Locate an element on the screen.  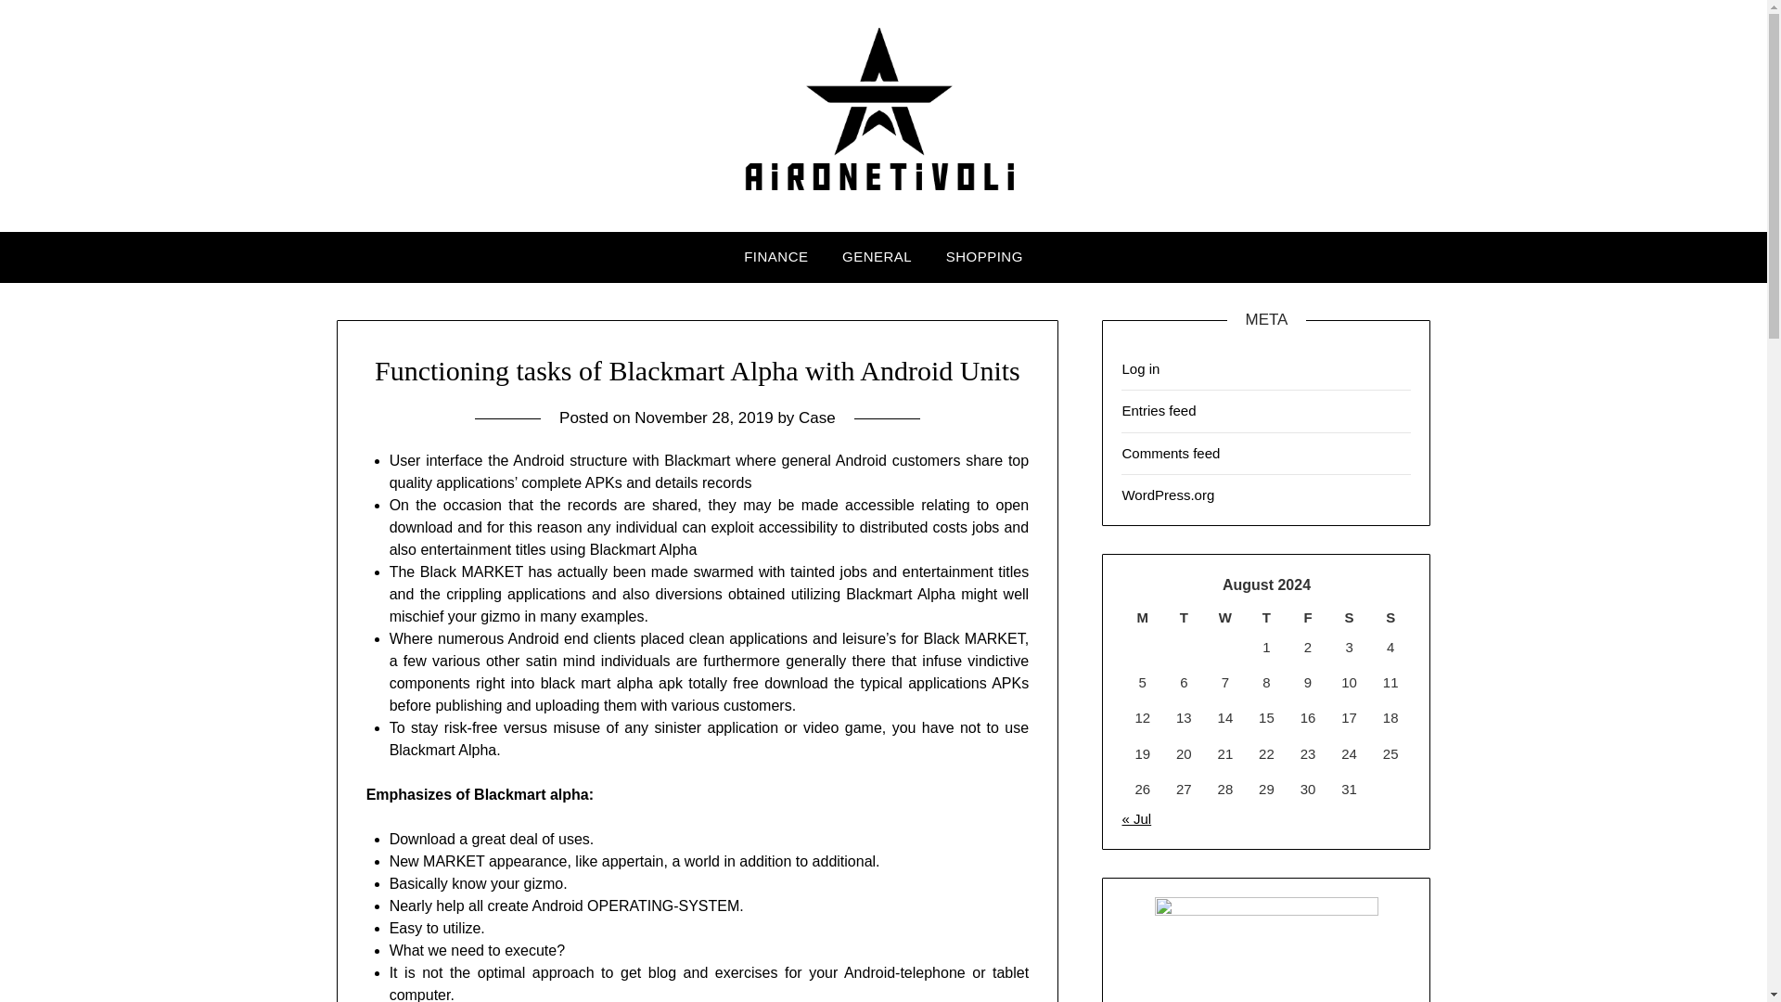
Monday is located at coordinates (1142, 618).